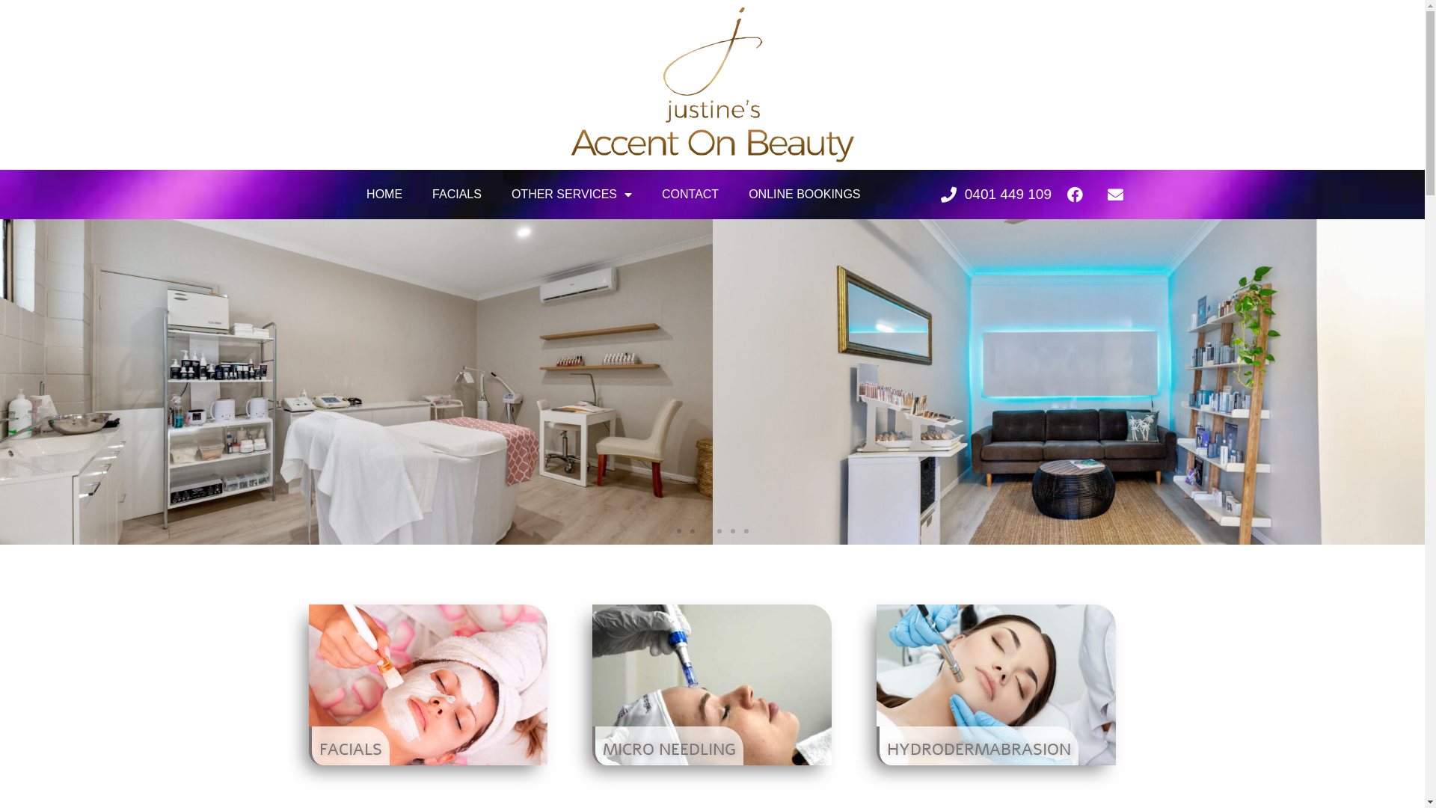 This screenshot has width=1436, height=808. I want to click on HOME, so click(384, 195).